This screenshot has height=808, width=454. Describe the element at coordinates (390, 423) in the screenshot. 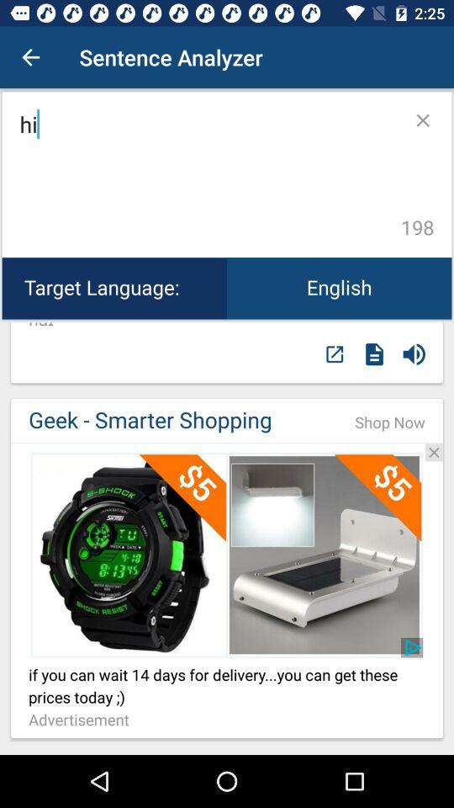

I see `jump until shop now icon` at that location.